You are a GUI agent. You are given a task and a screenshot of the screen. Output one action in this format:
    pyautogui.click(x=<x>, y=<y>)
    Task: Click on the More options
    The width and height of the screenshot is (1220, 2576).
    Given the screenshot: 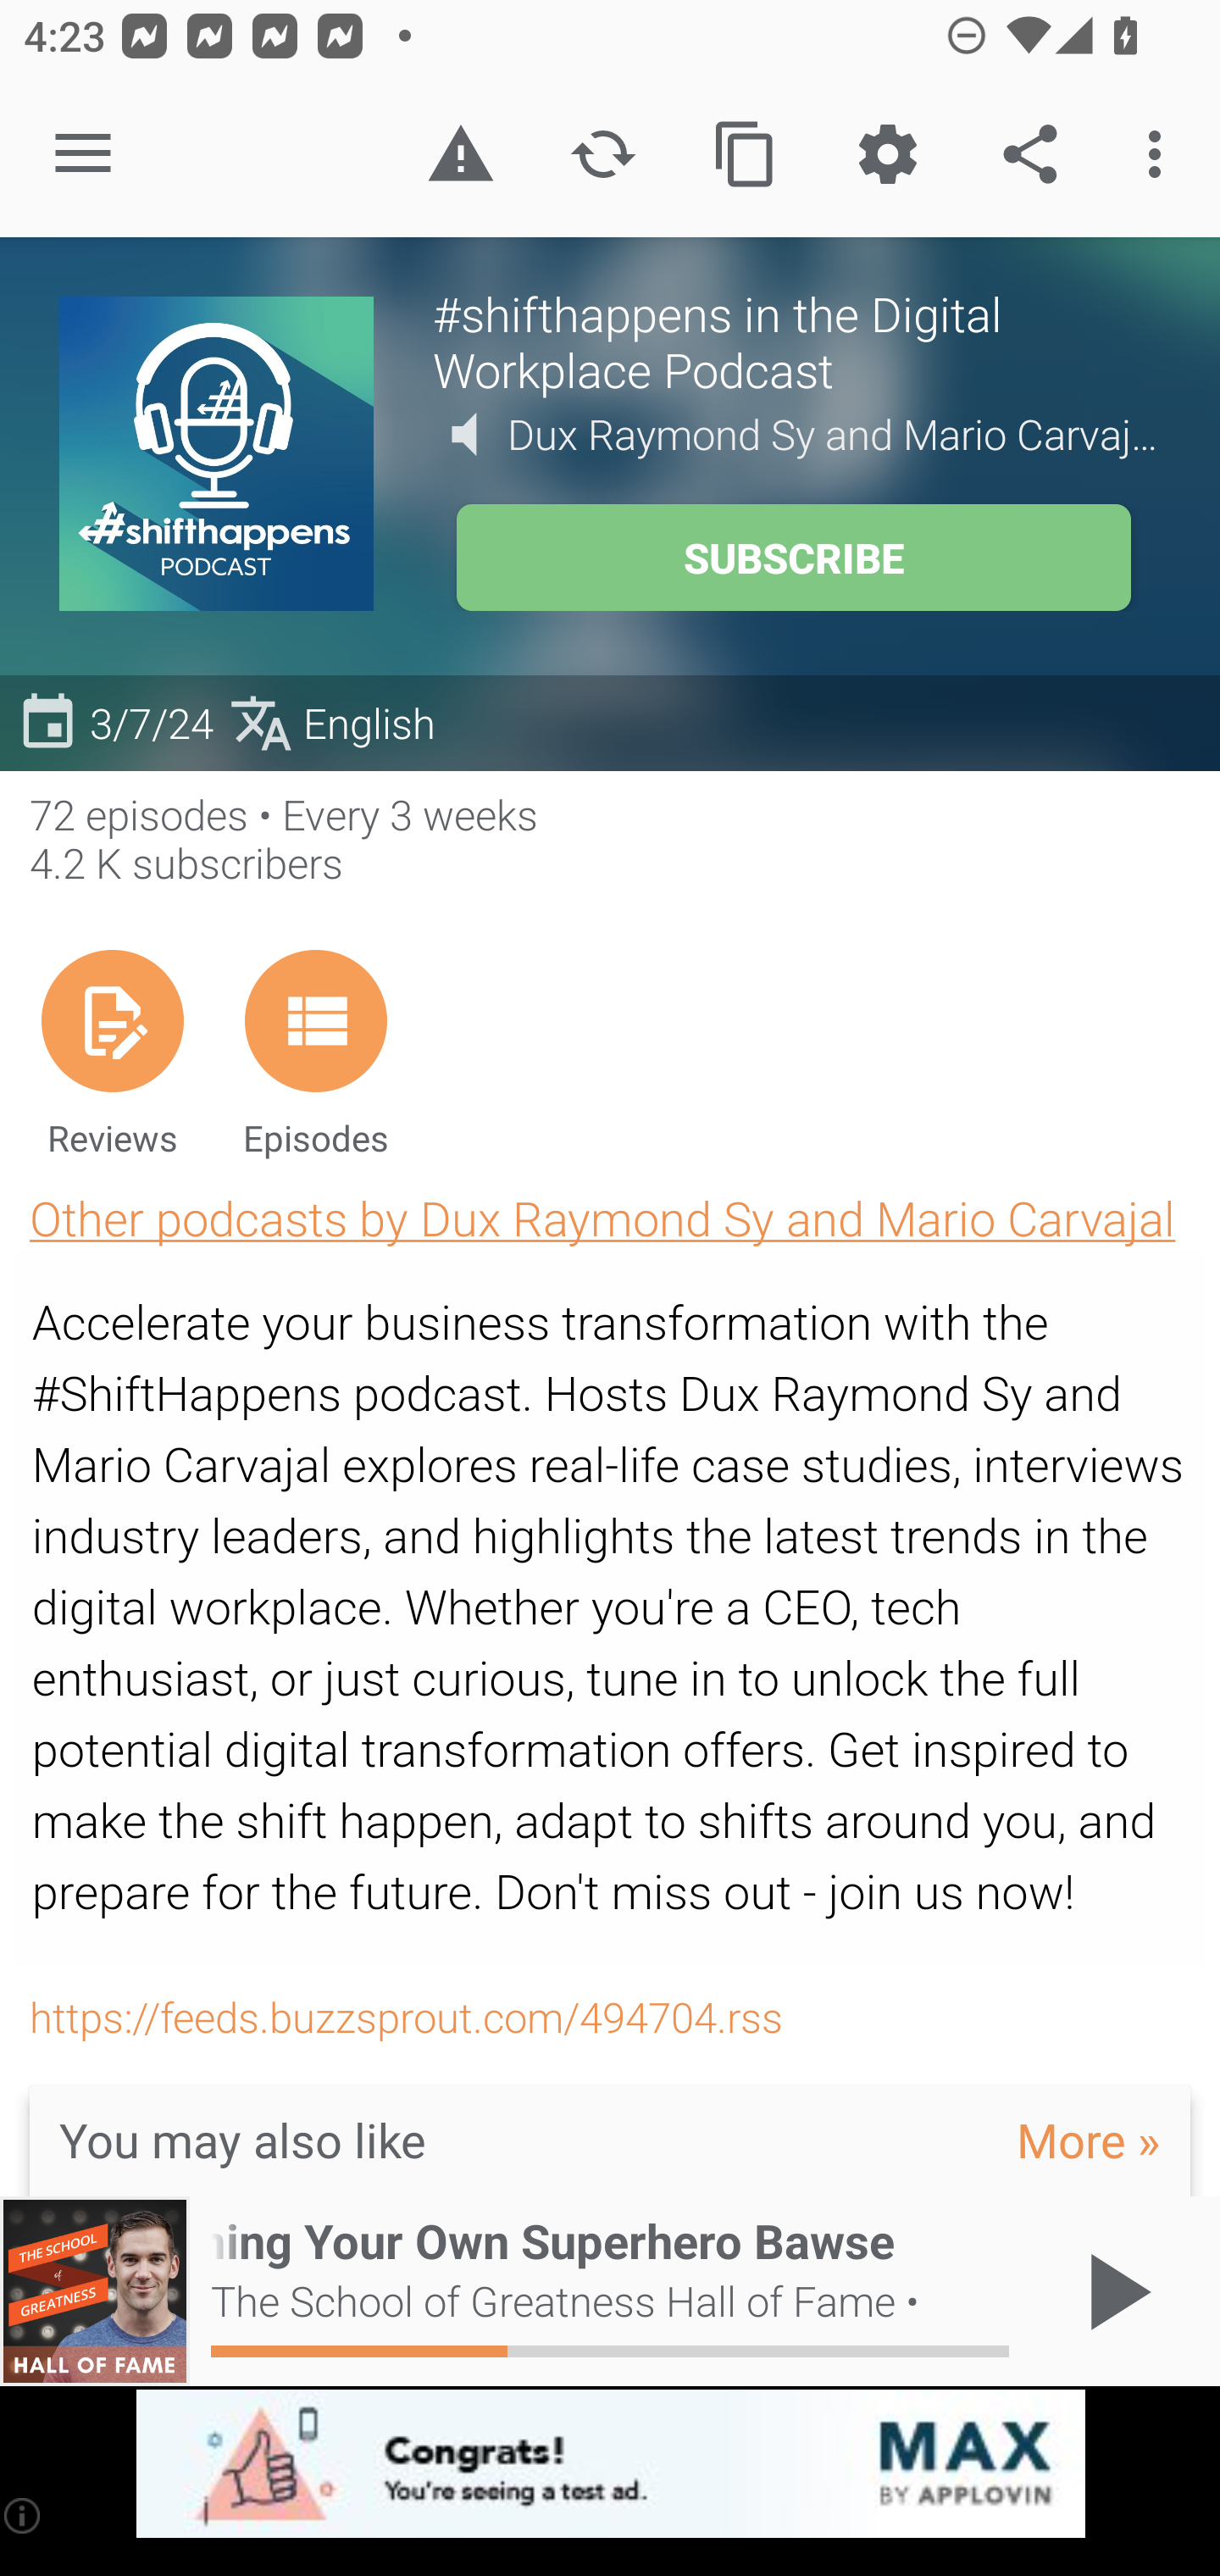 What is the action you would take?
    pyautogui.click(x=1161, y=154)
    